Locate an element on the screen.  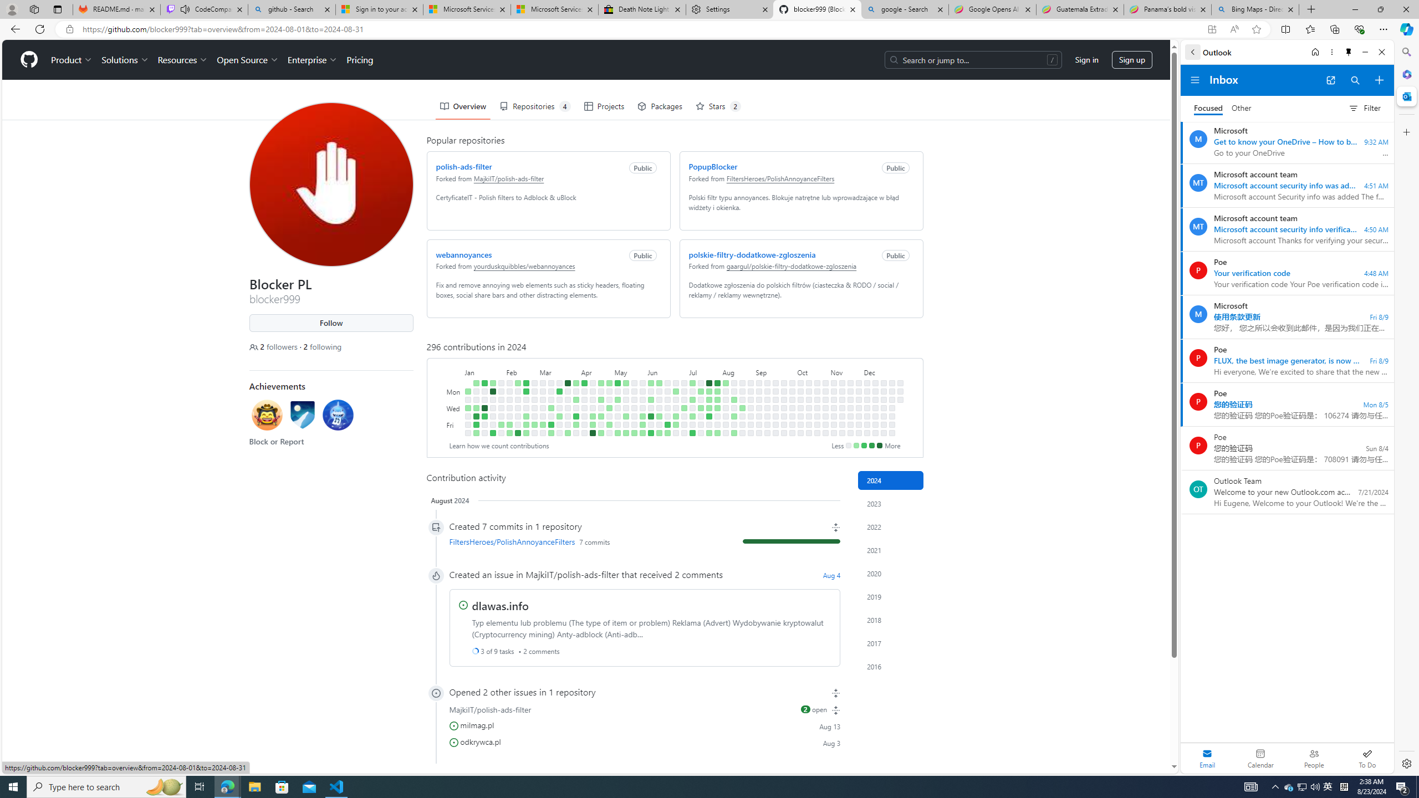
Stars 2 is located at coordinates (718, 106).